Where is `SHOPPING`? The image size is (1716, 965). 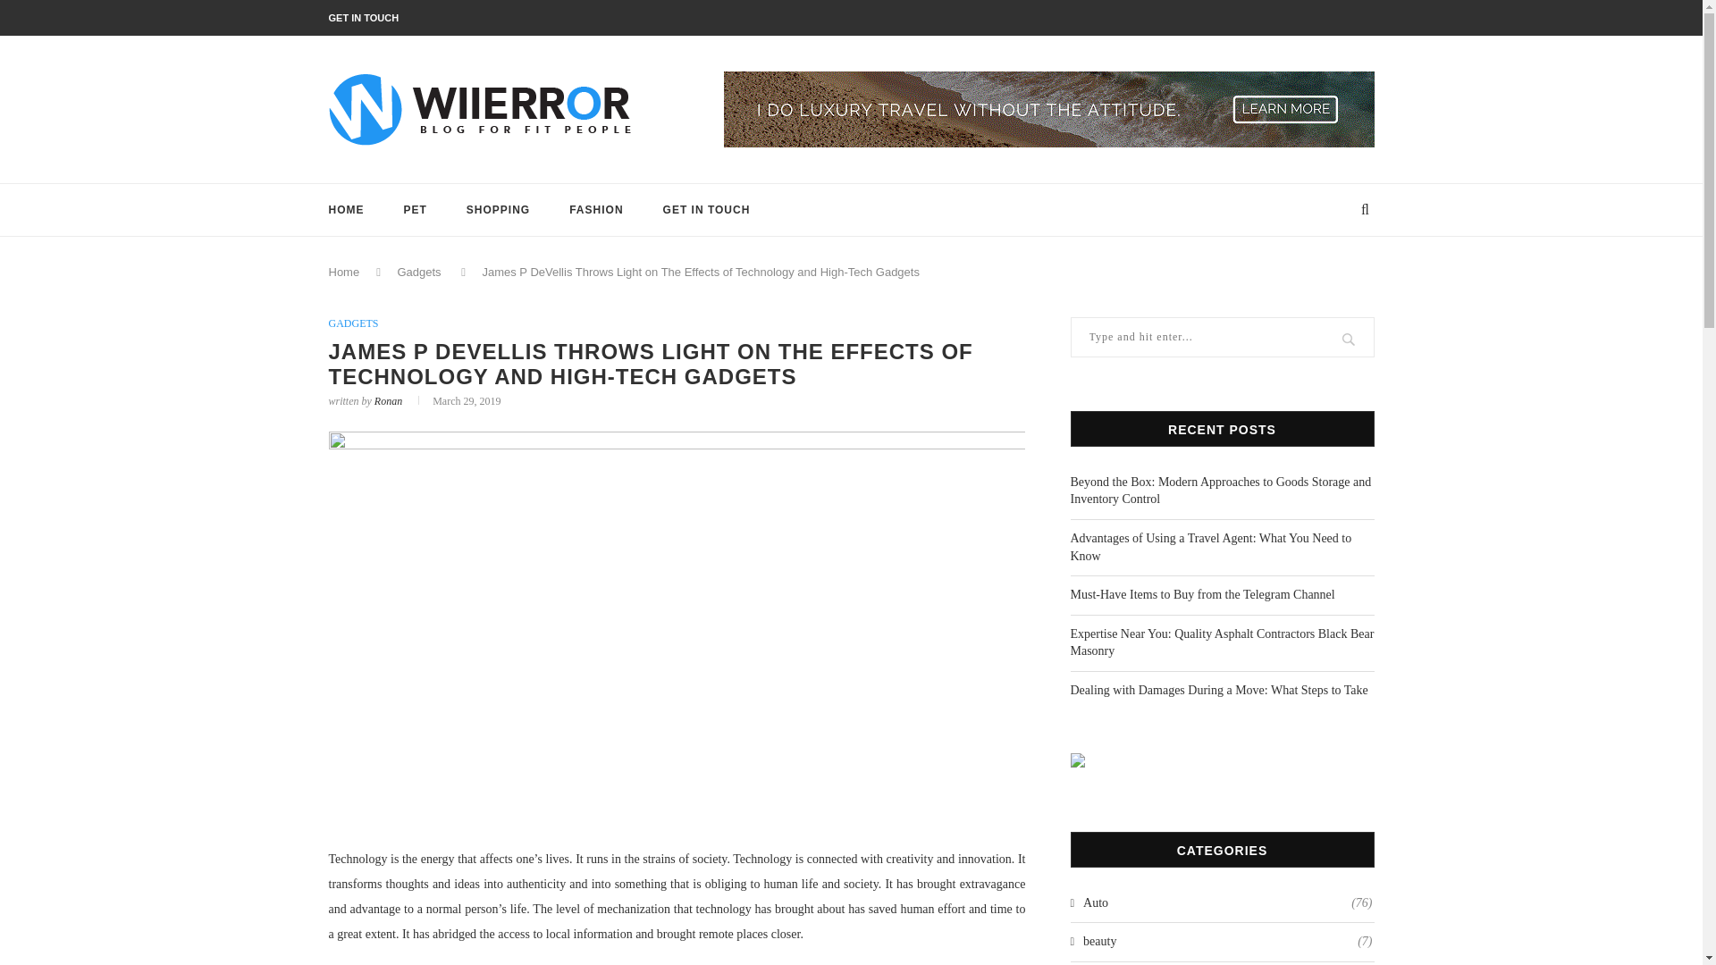 SHOPPING is located at coordinates (499, 209).